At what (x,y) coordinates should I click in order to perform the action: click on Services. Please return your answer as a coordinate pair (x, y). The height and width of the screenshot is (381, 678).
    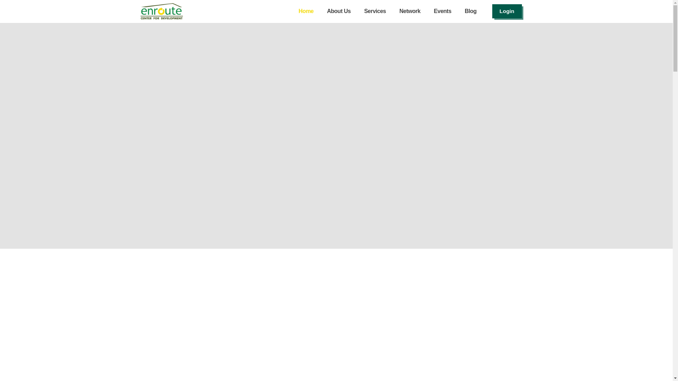
    Looking at the image, I should click on (375, 11).